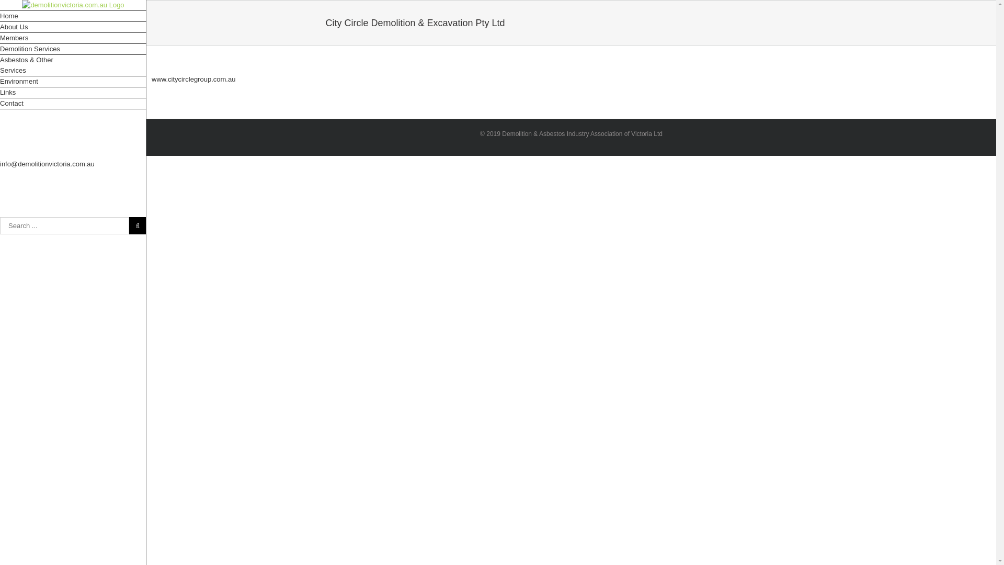  Describe the element at coordinates (73, 27) in the screenshot. I see `About Us` at that location.